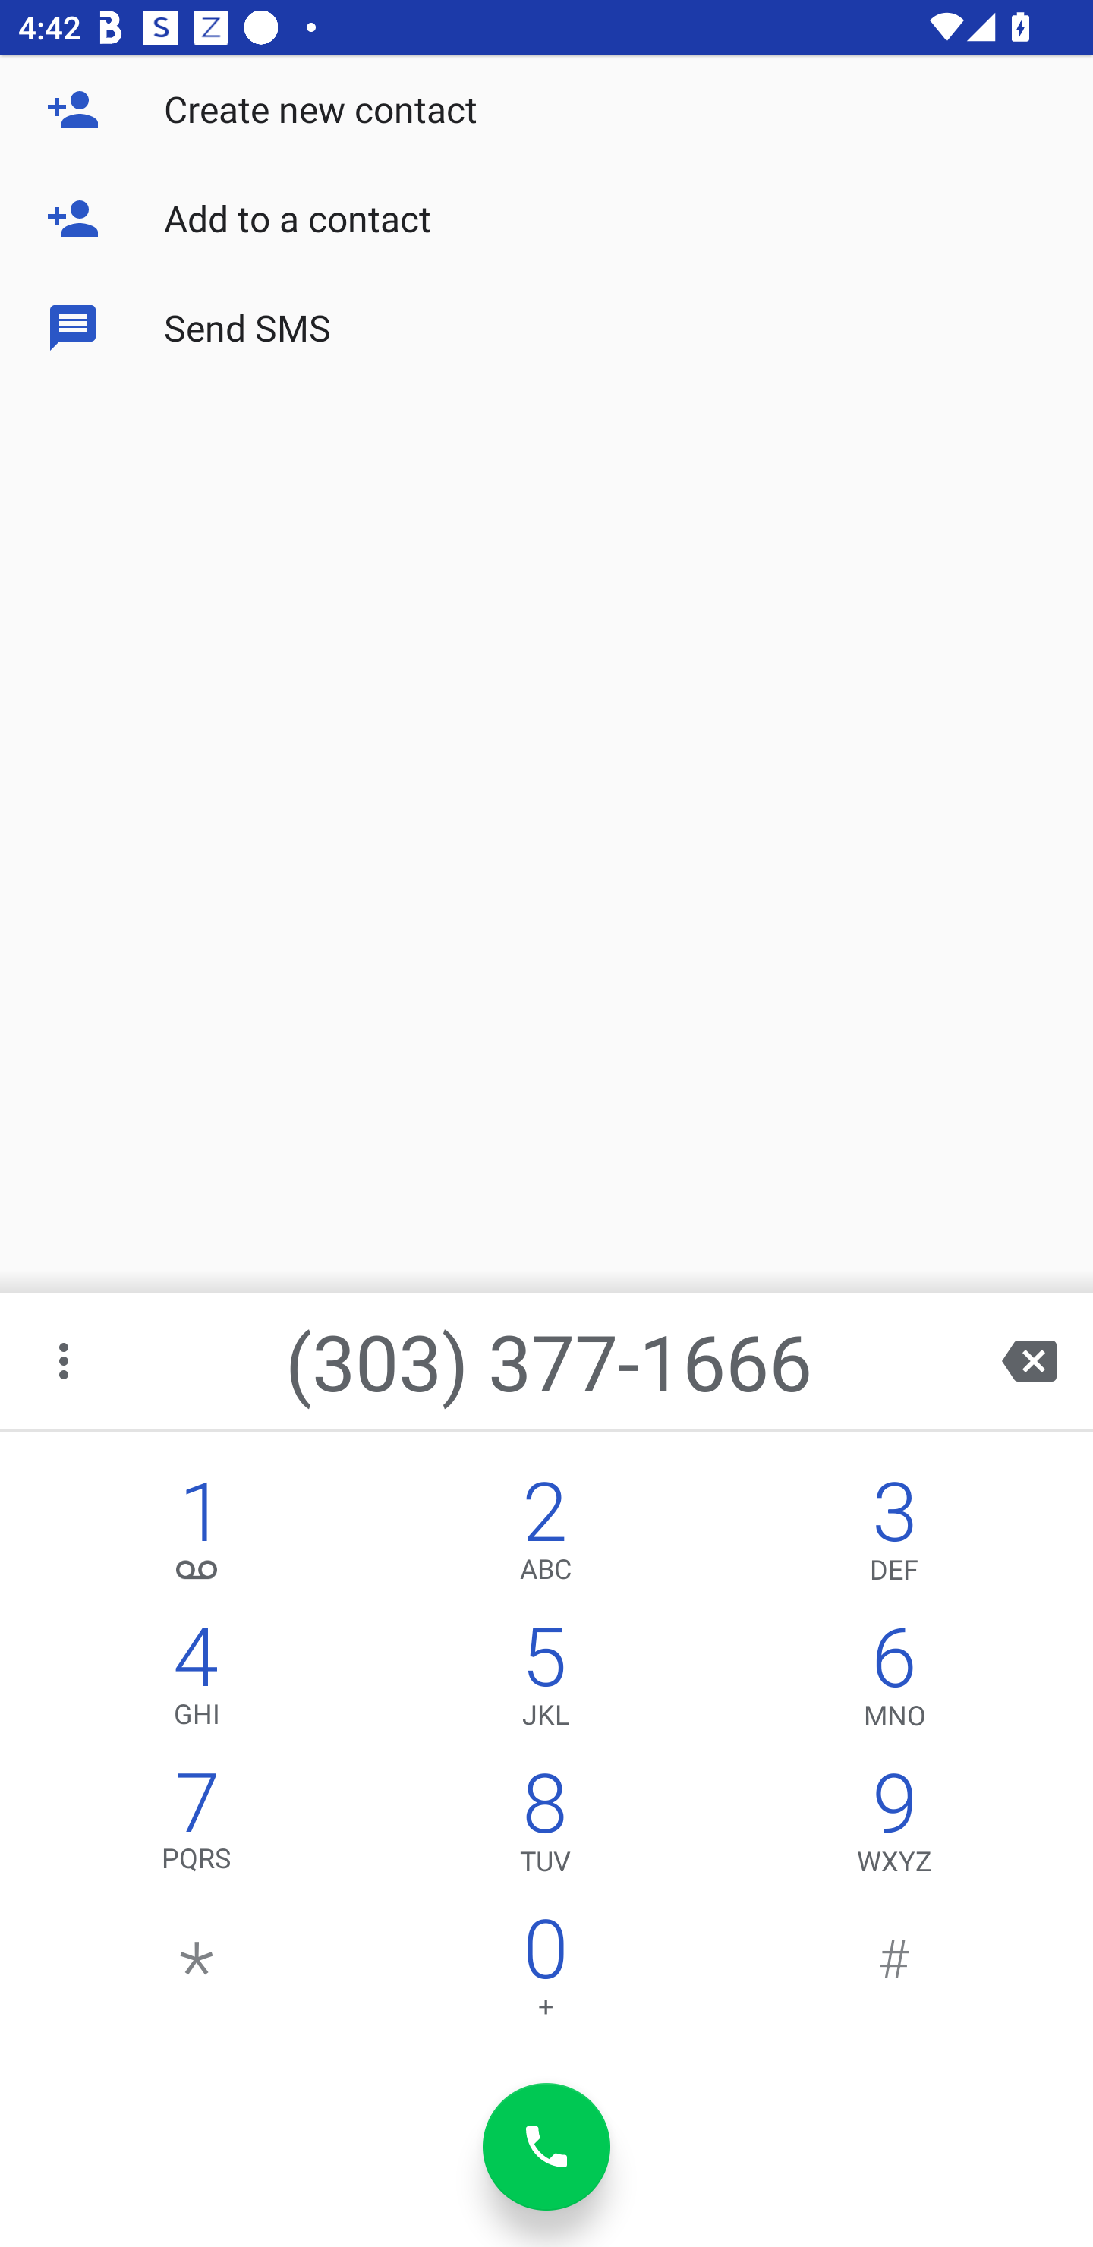  I want to click on dial, so click(546, 2147).